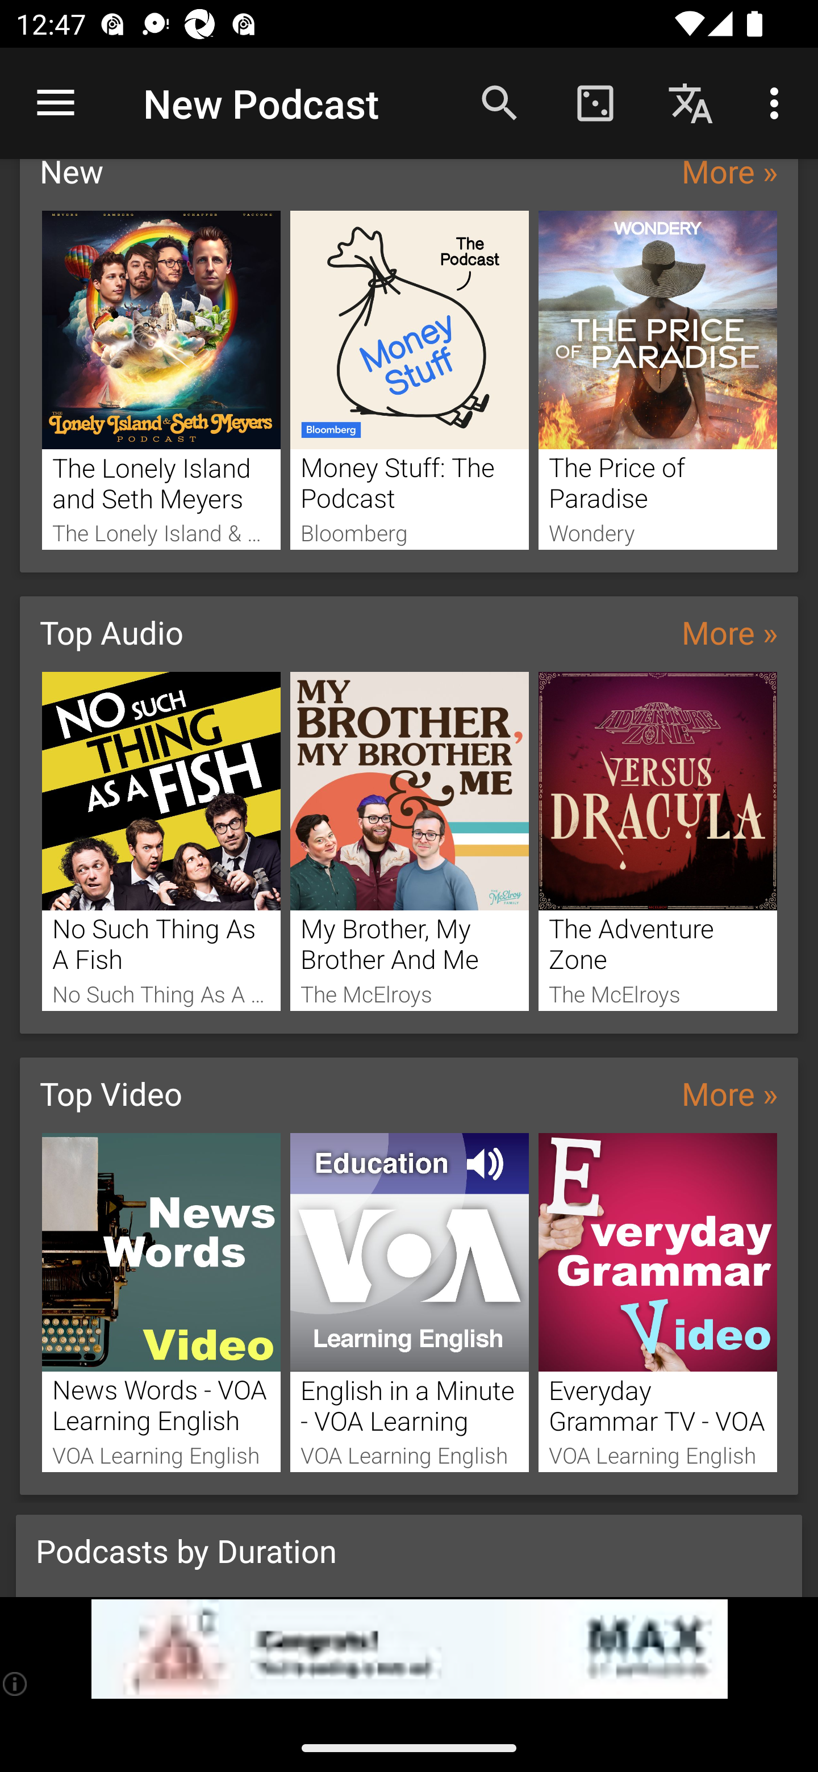 Image resolution: width=818 pixels, height=1772 pixels. Describe the element at coordinates (161, 842) in the screenshot. I see `No Such Thing As A Fish` at that location.